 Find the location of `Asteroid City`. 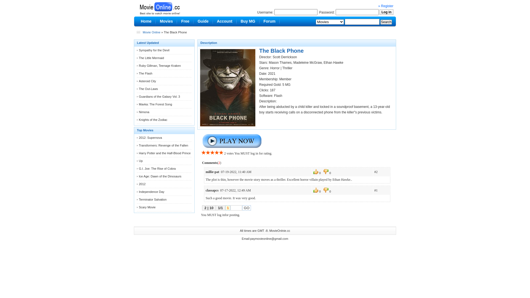

Asteroid City is located at coordinates (147, 81).